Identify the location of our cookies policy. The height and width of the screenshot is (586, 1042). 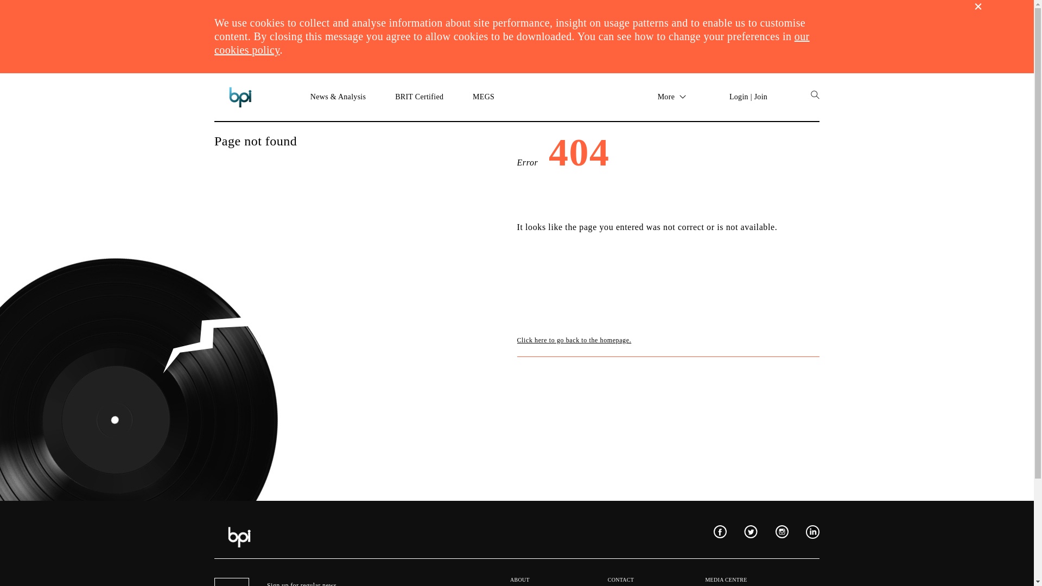
(512, 43).